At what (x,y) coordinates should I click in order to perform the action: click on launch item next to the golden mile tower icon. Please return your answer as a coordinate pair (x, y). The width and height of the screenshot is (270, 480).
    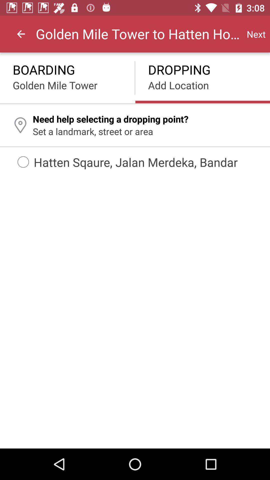
    Looking at the image, I should click on (21, 34).